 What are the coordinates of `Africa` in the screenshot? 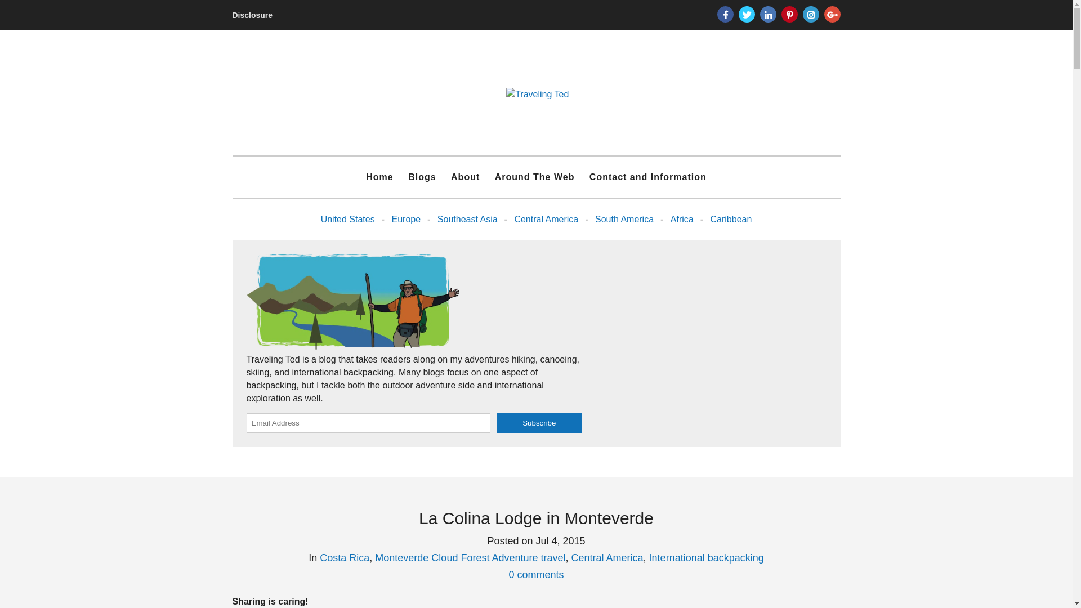 It's located at (682, 219).